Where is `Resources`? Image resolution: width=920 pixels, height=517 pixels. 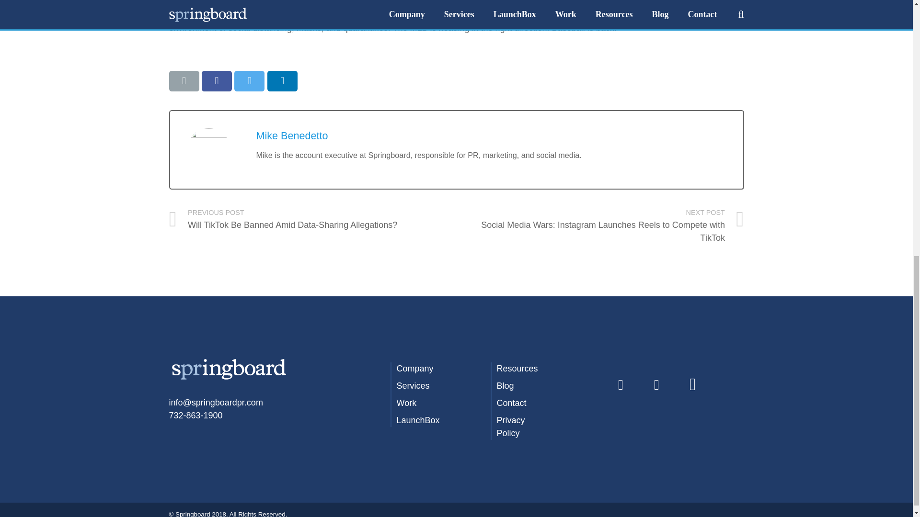
Resources is located at coordinates (517, 369).